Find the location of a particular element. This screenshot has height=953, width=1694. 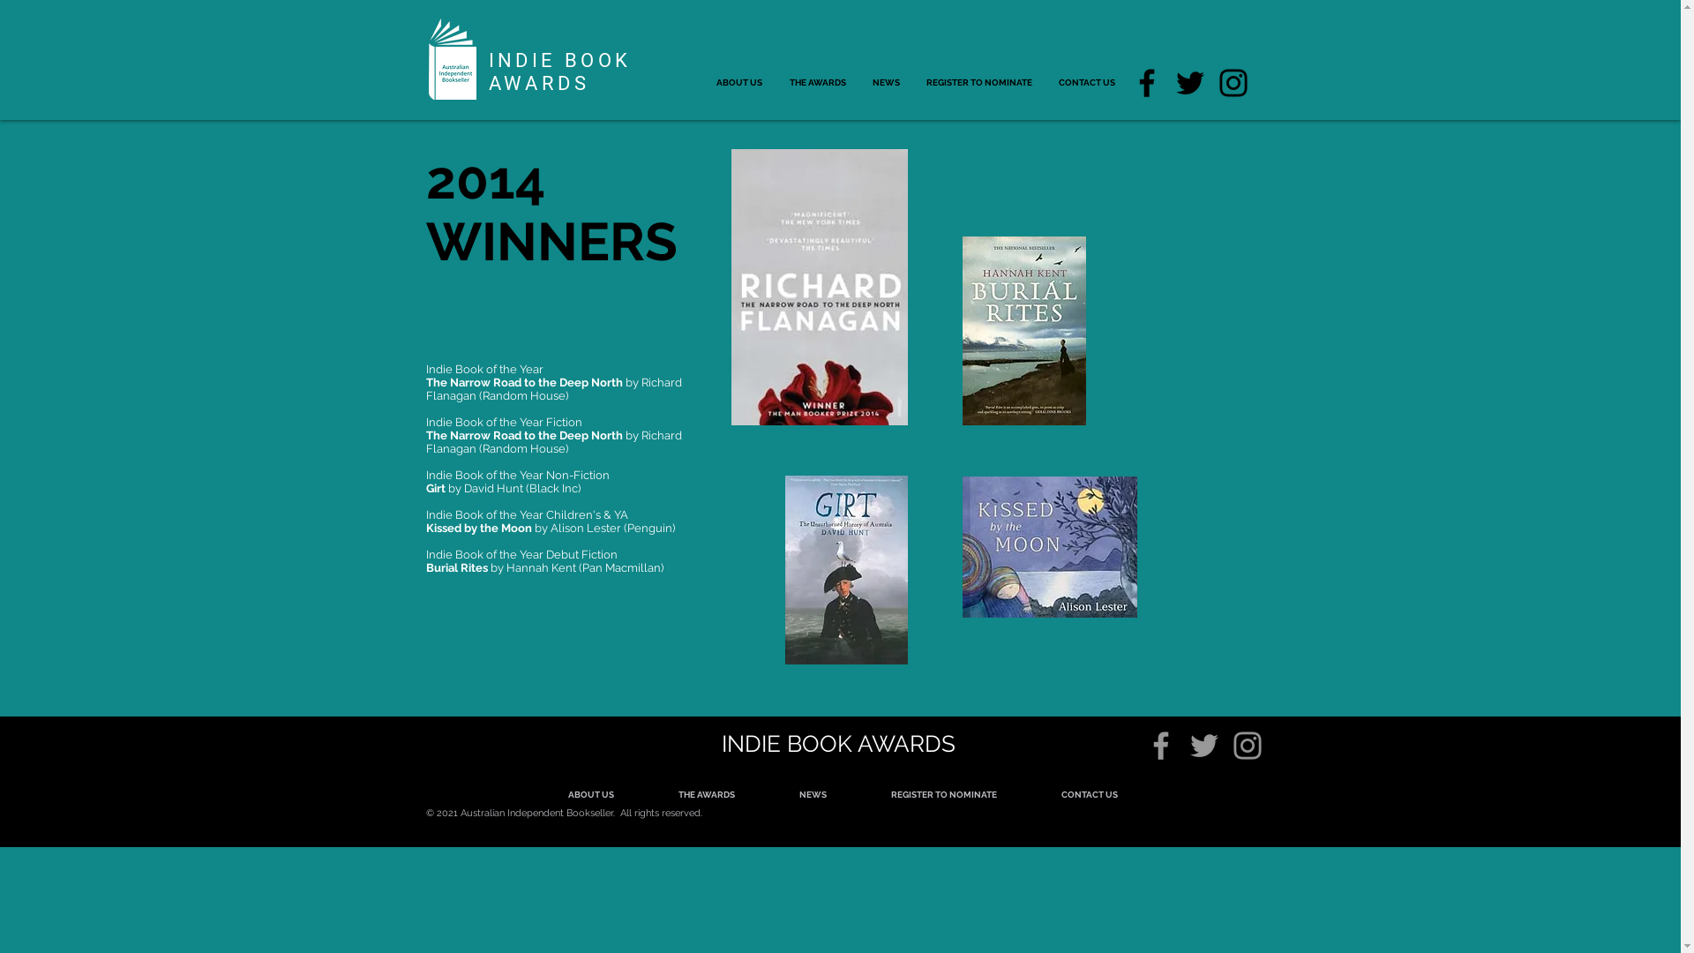

REGISTER TO NOMINATE is located at coordinates (944, 795).